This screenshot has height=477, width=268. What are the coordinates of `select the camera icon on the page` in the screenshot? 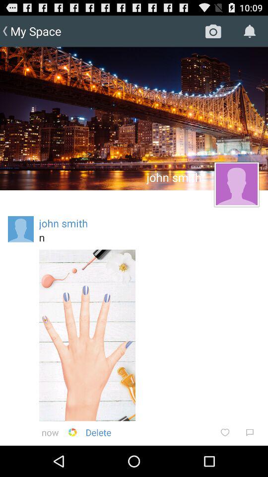 It's located at (213, 31).